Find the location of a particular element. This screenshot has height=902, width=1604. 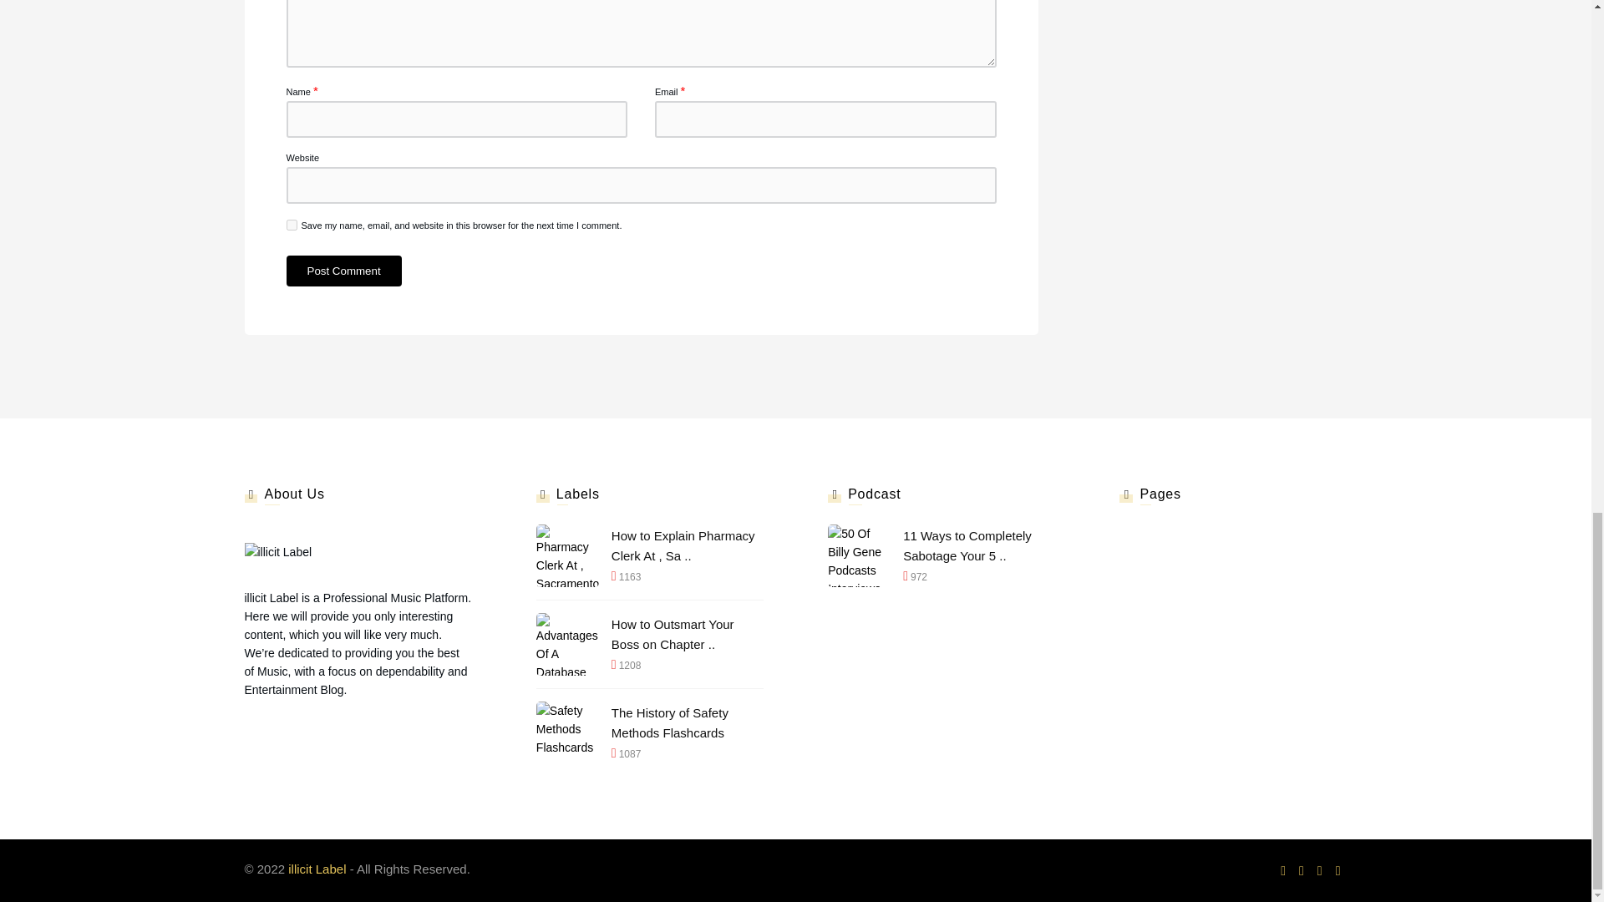

yes is located at coordinates (291, 225).